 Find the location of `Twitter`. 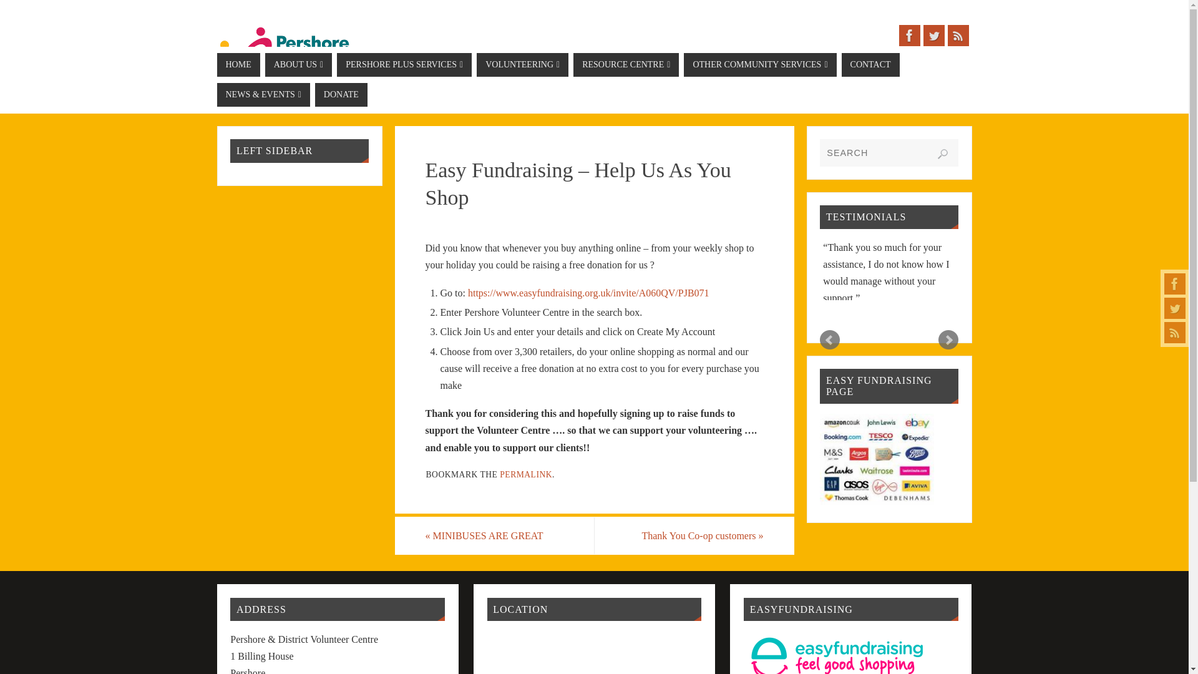

Twitter is located at coordinates (1175, 308).